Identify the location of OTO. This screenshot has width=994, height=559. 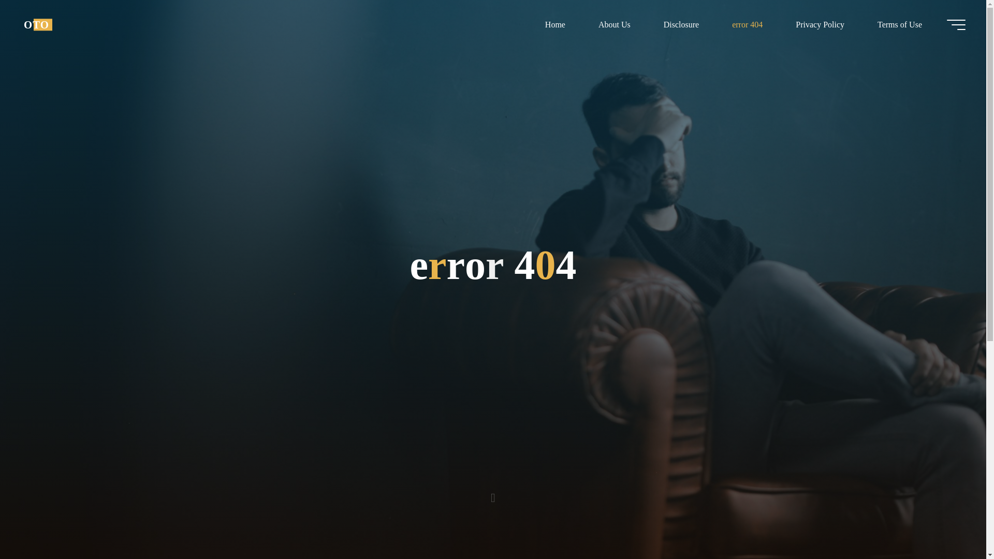
(36, 24).